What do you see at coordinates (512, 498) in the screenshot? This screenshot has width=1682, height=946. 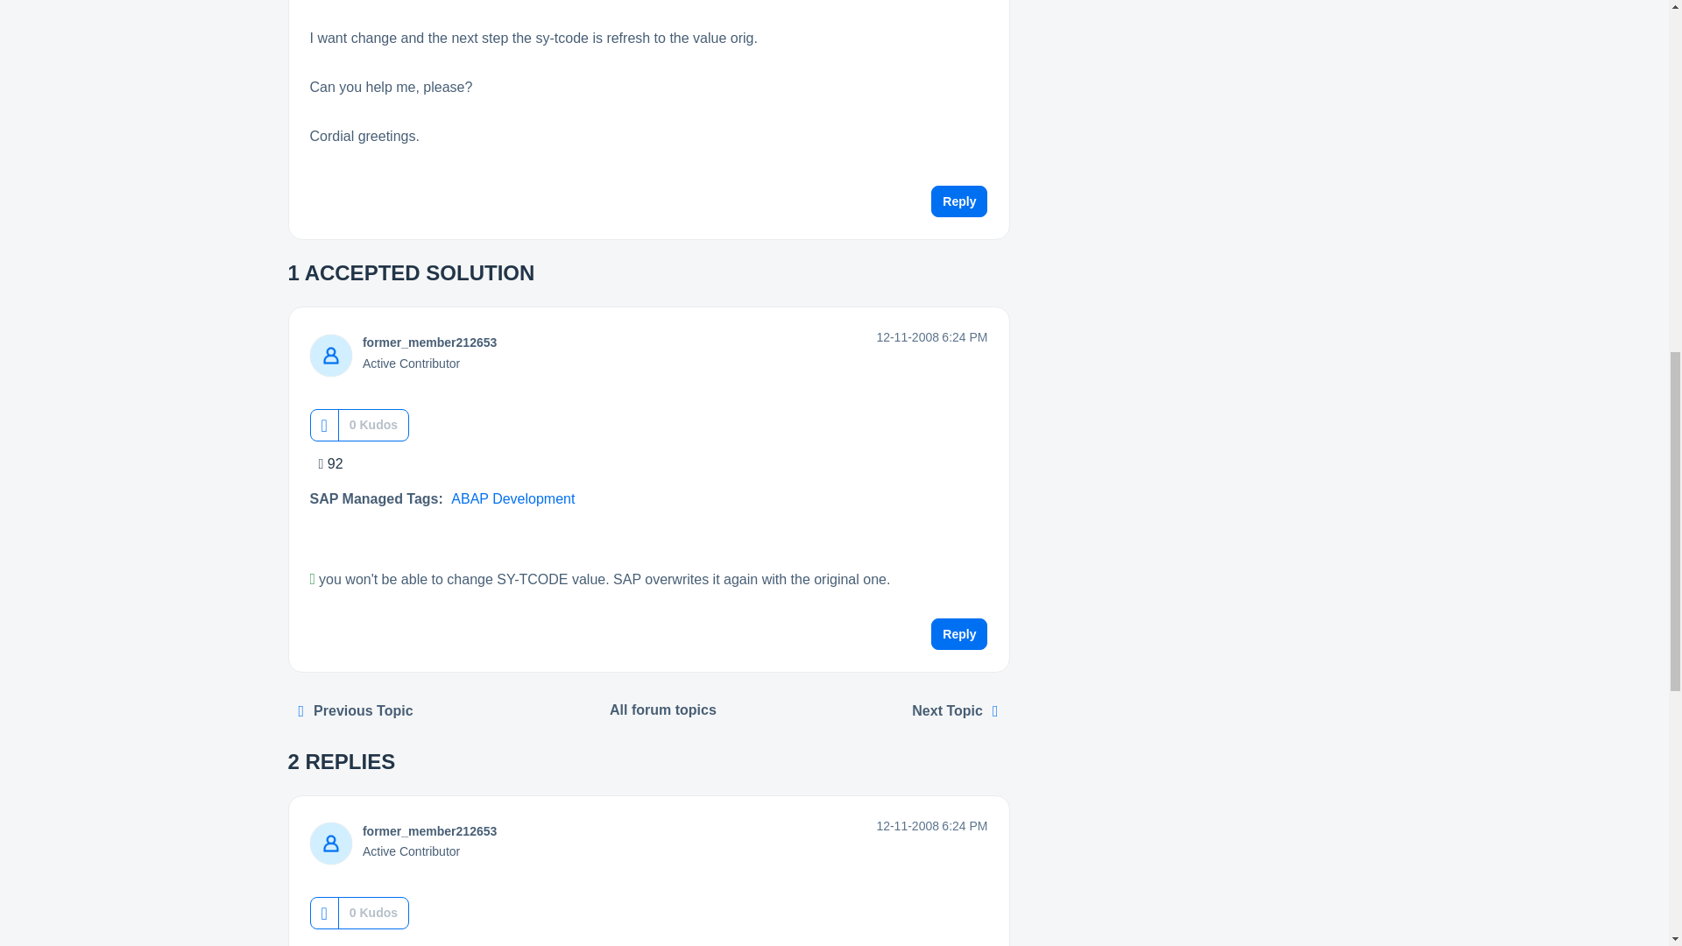 I see `ABAP Development` at bounding box center [512, 498].